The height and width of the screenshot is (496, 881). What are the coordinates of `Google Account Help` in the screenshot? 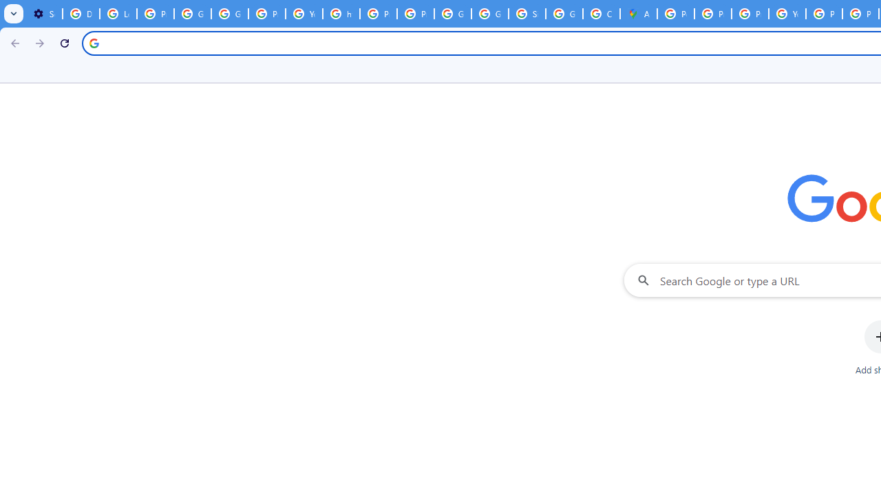 It's located at (193, 14).